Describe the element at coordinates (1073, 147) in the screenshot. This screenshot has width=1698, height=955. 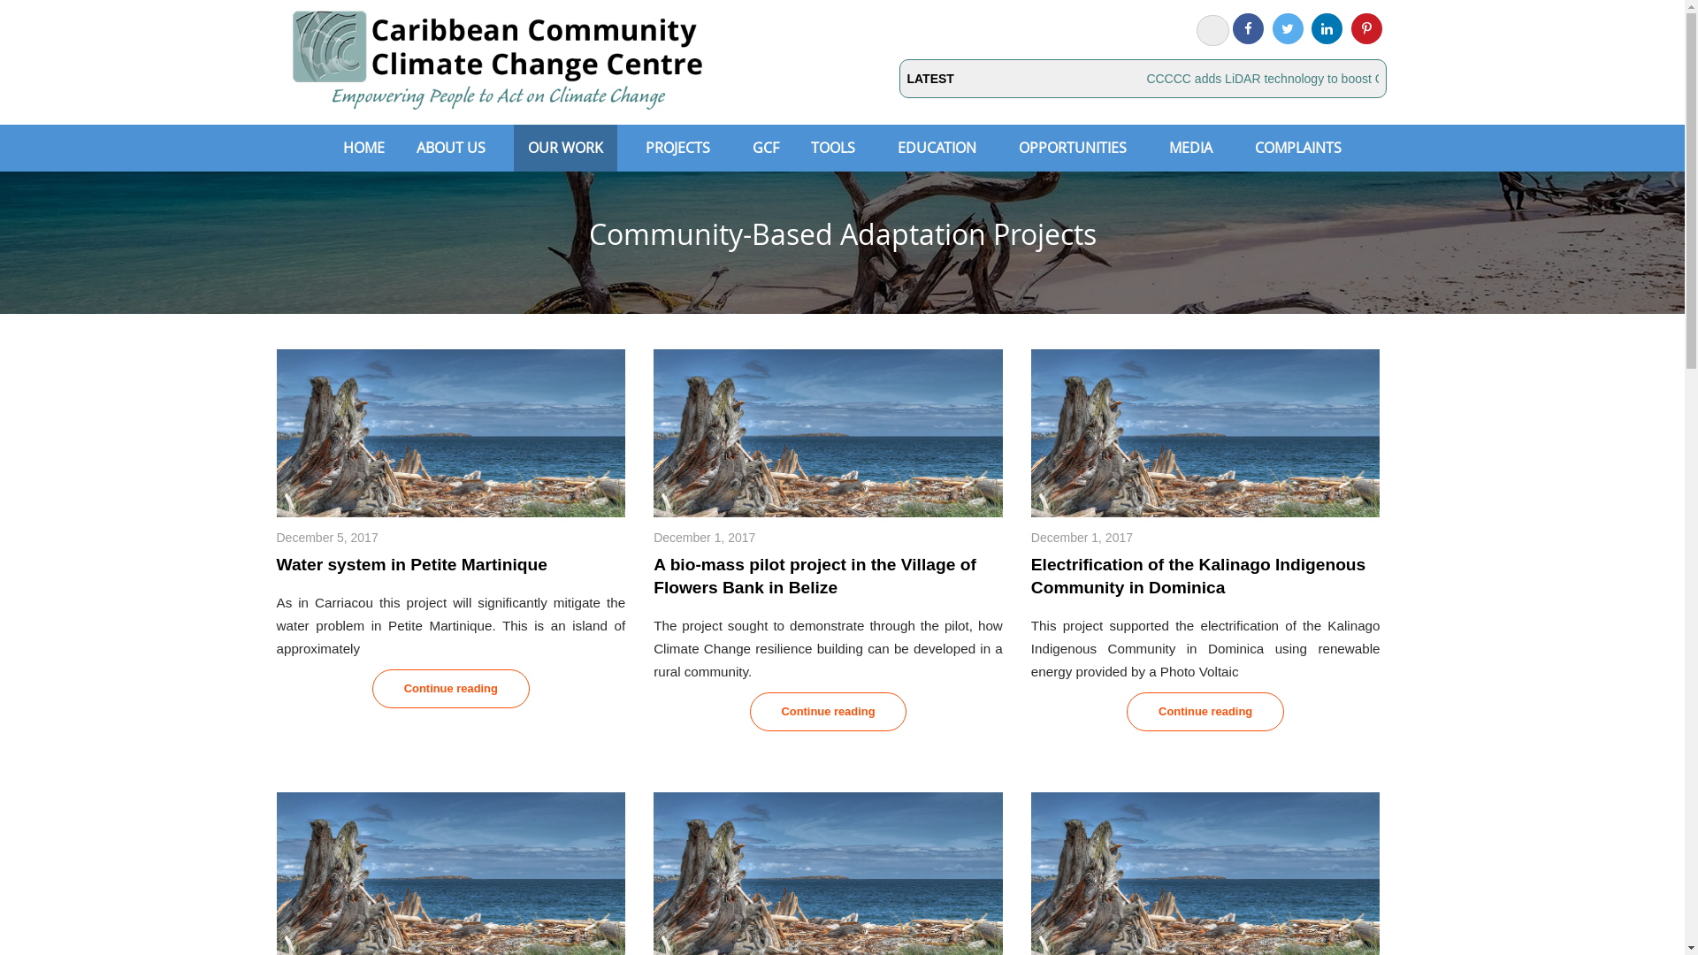
I see `OPPORTUNITIES` at that location.